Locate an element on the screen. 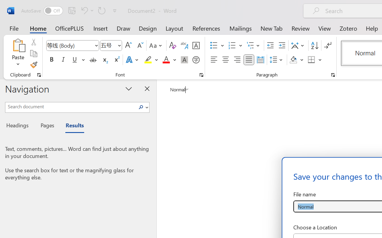 This screenshot has width=382, height=238. Grow Font is located at coordinates (128, 46).